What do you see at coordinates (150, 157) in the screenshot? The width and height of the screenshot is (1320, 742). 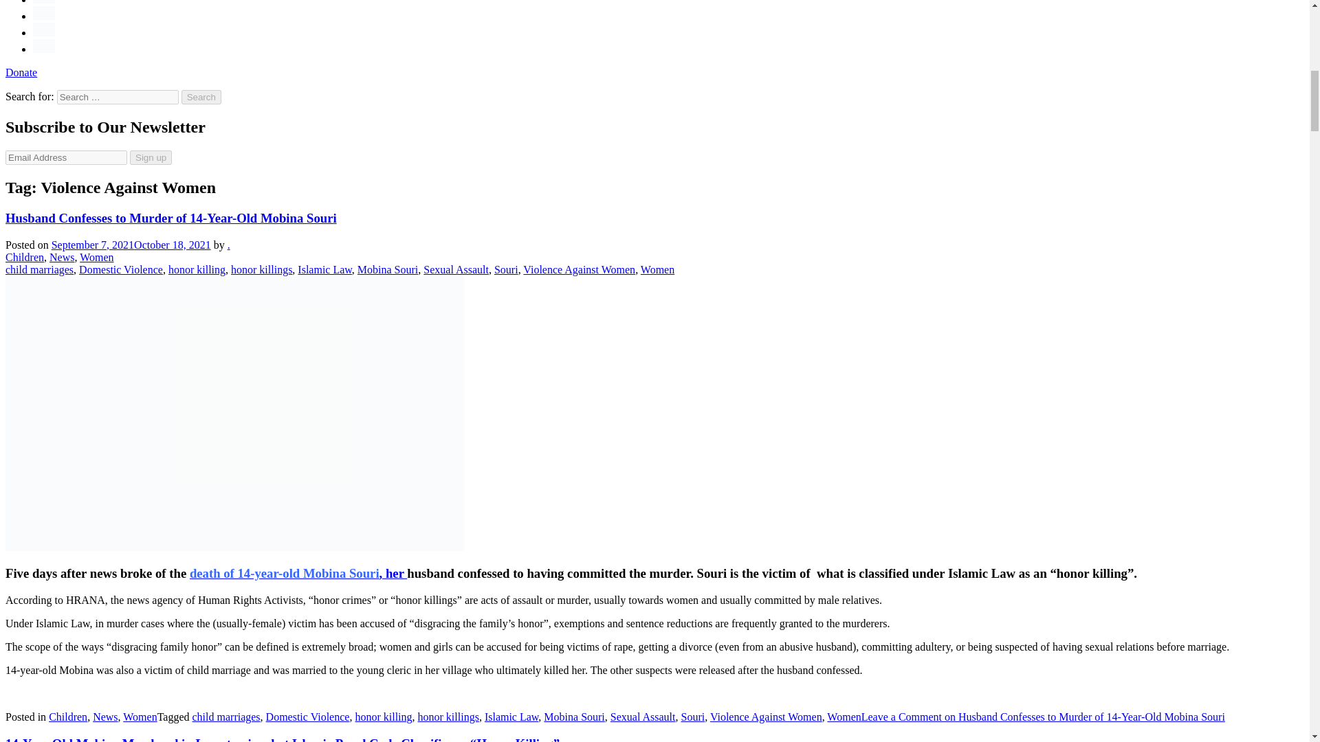 I see `Sign up` at bounding box center [150, 157].